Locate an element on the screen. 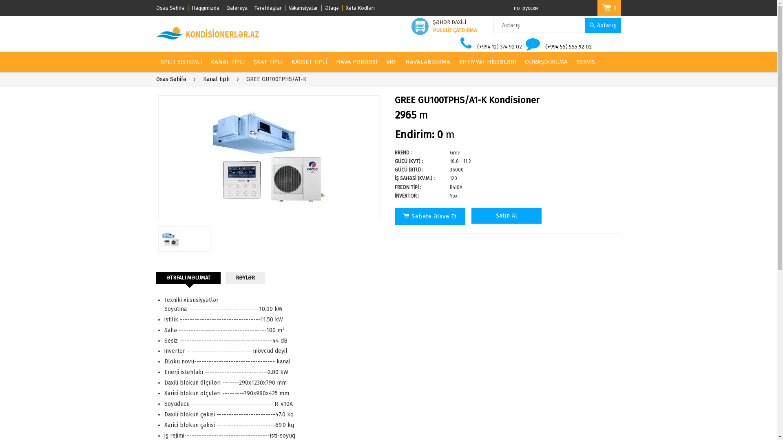 The width and height of the screenshot is (783, 440). SERVIS is located at coordinates (586, 62).